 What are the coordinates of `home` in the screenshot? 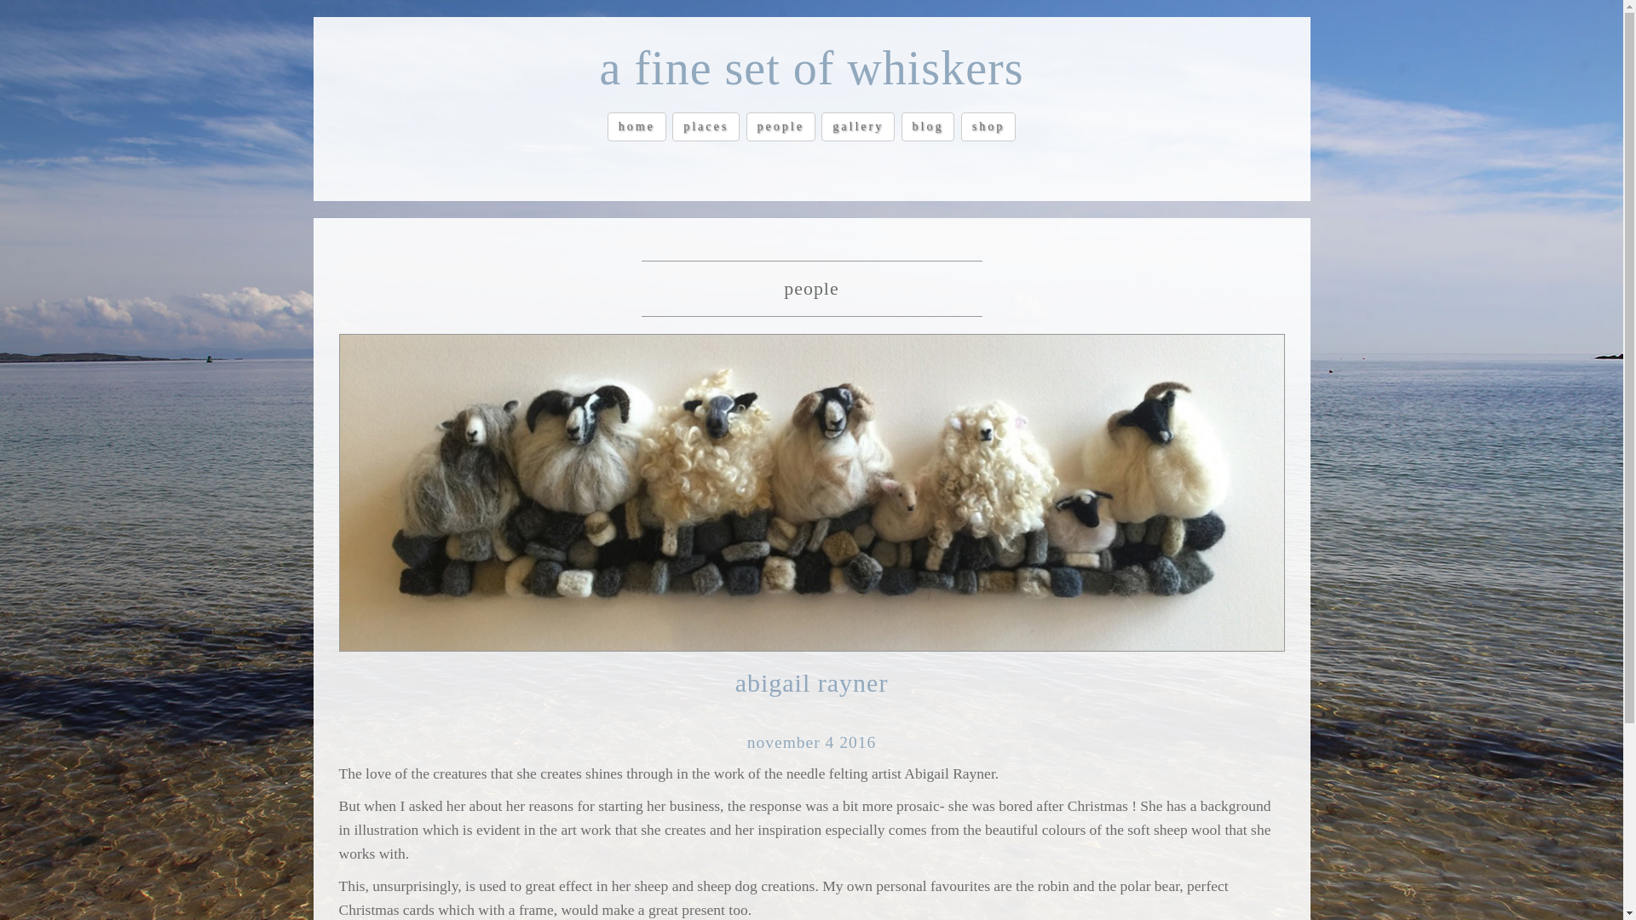 It's located at (636, 126).